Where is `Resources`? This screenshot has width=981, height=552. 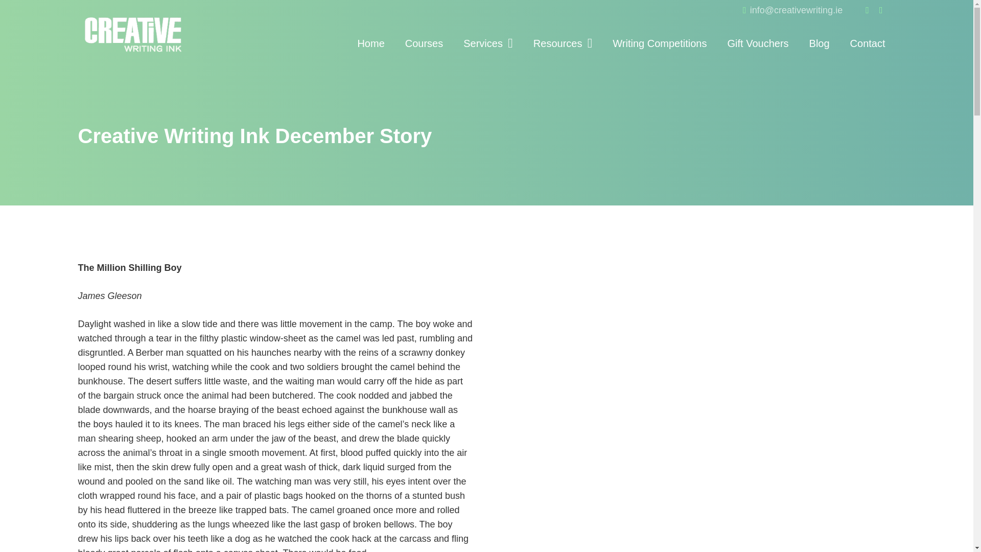
Resources is located at coordinates (563, 43).